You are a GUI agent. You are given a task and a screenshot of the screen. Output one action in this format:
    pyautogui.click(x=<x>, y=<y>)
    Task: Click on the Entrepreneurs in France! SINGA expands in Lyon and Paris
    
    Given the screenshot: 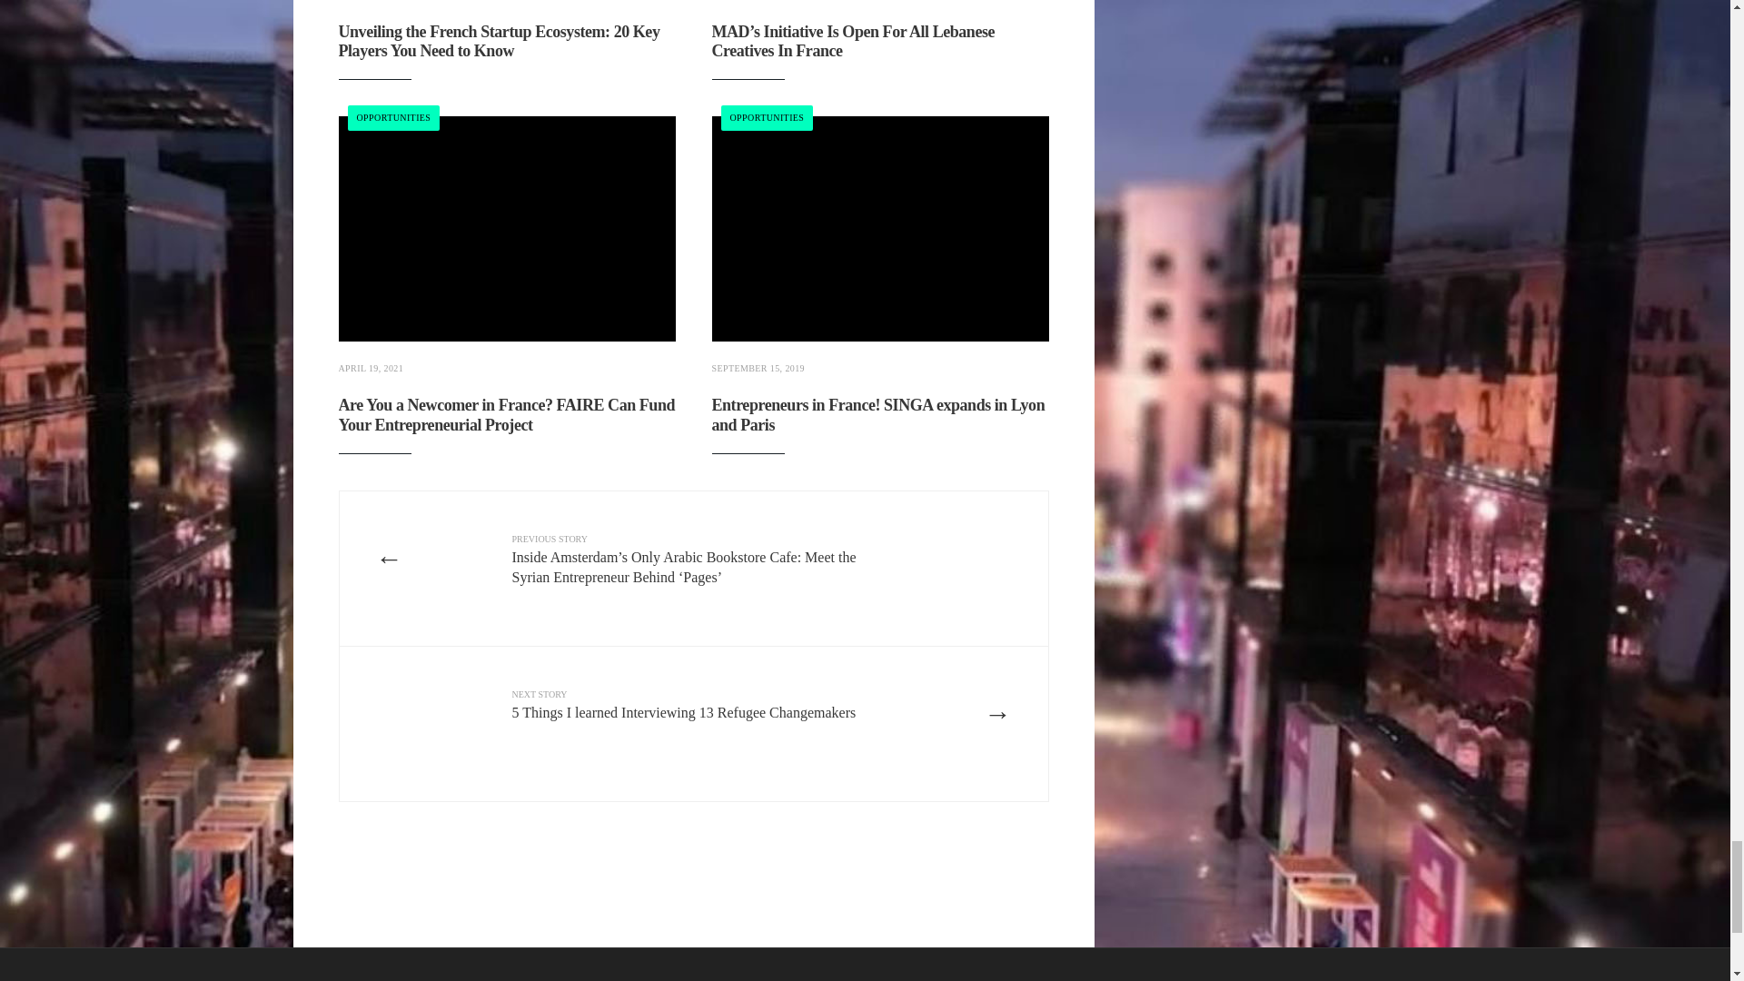 What is the action you would take?
    pyautogui.click(x=877, y=415)
    